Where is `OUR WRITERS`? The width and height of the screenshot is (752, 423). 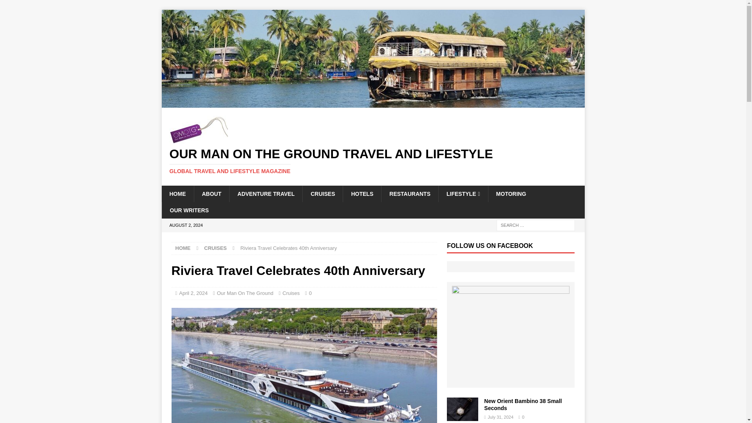 OUR WRITERS is located at coordinates (189, 210).